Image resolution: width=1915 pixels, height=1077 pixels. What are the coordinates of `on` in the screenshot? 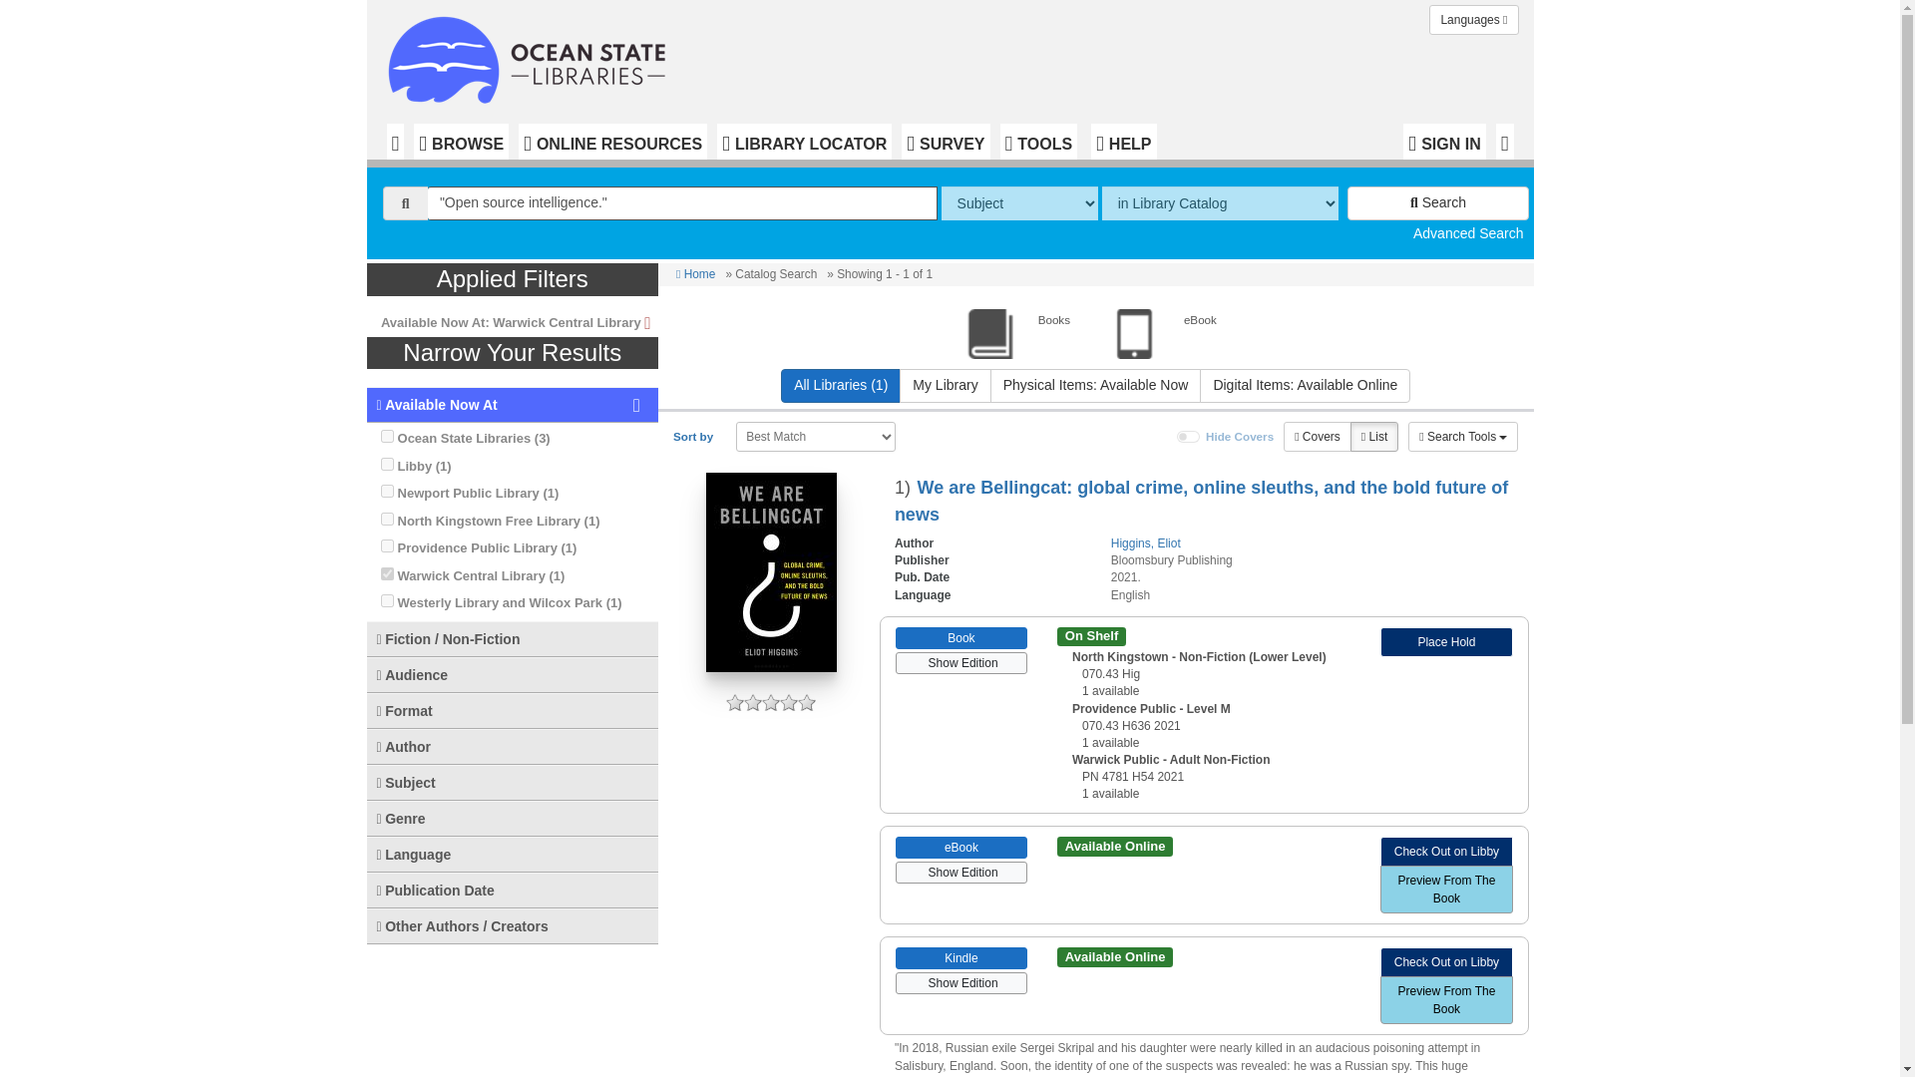 It's located at (387, 464).